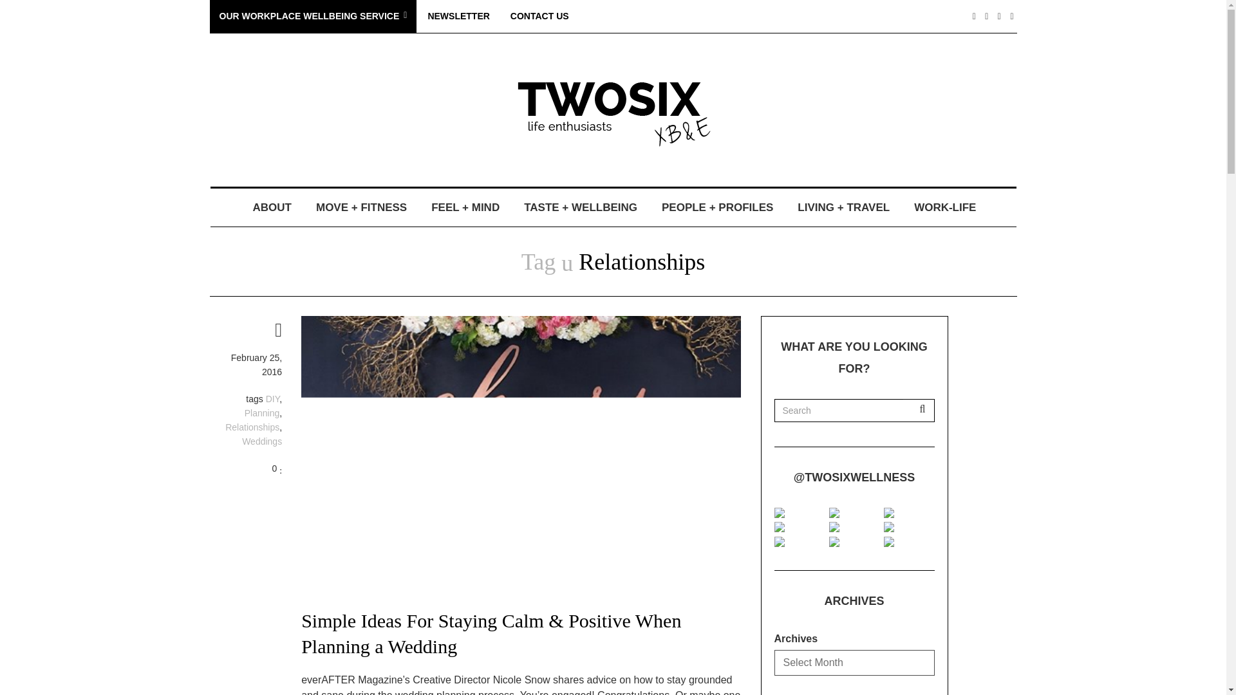 The image size is (1236, 695). What do you see at coordinates (780, 541) in the screenshot?
I see `Morning smoothies A simple and quick way to pack ahellip` at bounding box center [780, 541].